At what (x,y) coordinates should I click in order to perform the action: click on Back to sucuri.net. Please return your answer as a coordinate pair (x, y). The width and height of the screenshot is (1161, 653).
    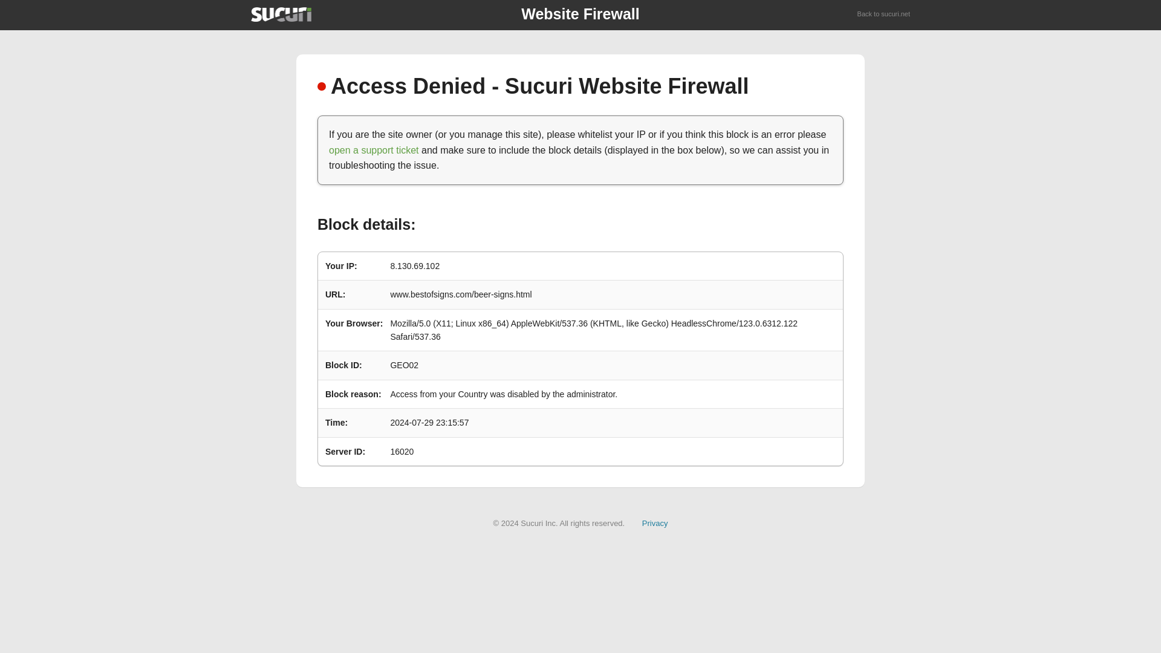
    Looking at the image, I should click on (884, 15).